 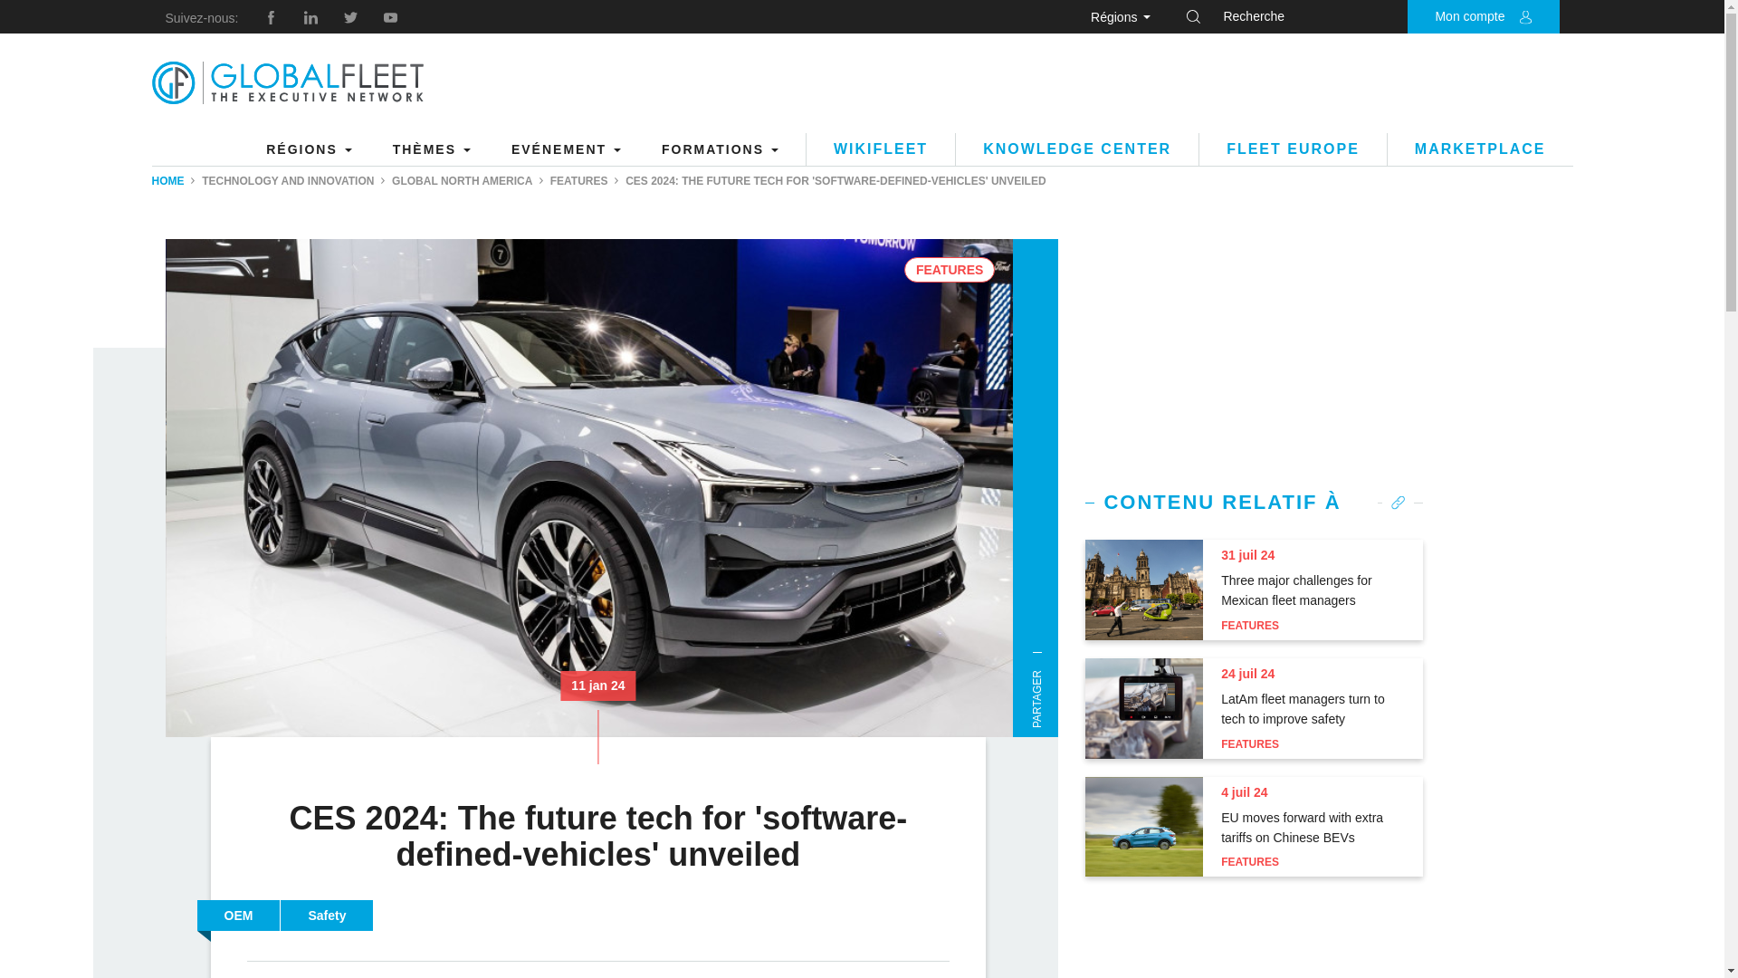 I want to click on MARKETPLACE, so click(x=1479, y=149).